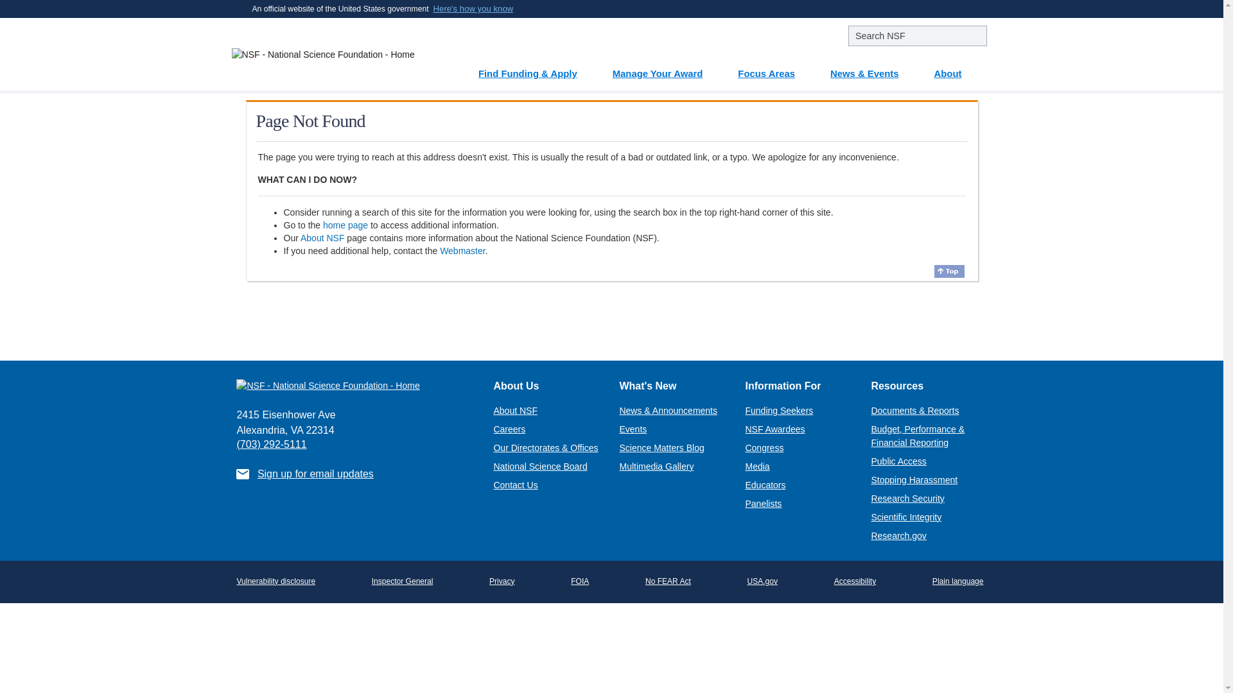 Image resolution: width=1233 pixels, height=693 pixels. What do you see at coordinates (539, 466) in the screenshot?
I see `National Science Board` at bounding box center [539, 466].